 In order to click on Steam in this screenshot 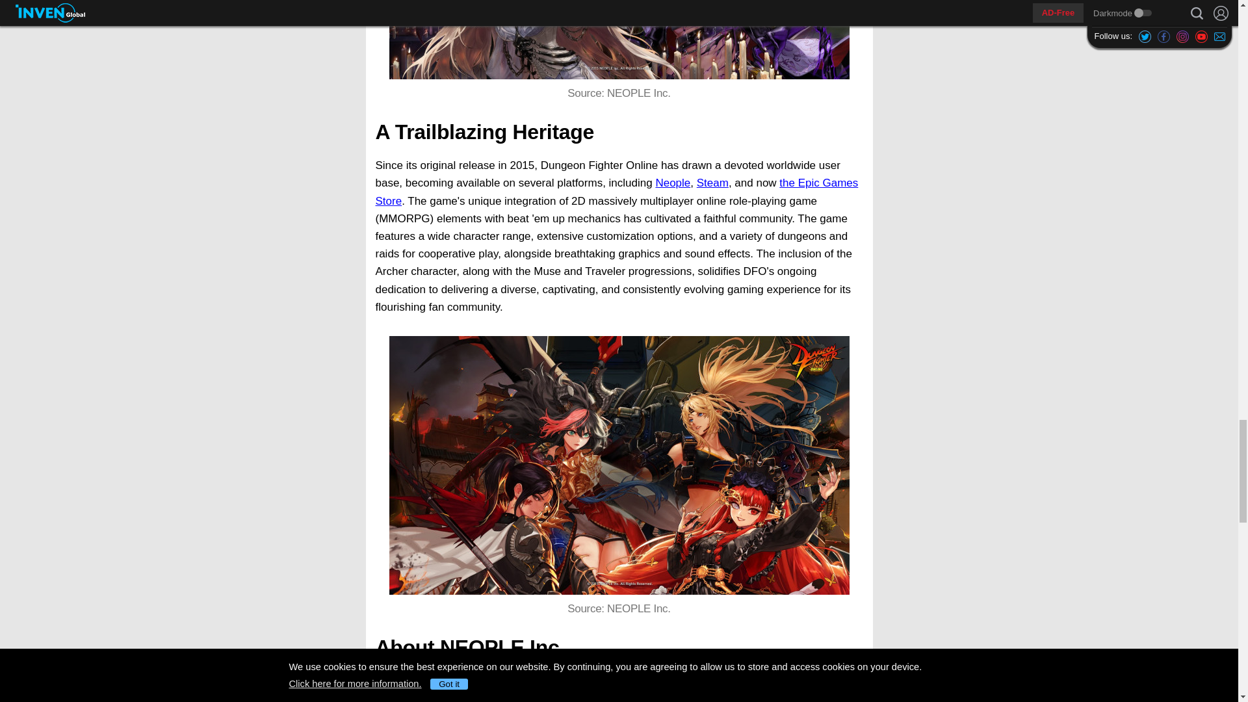, I will do `click(712, 183)`.